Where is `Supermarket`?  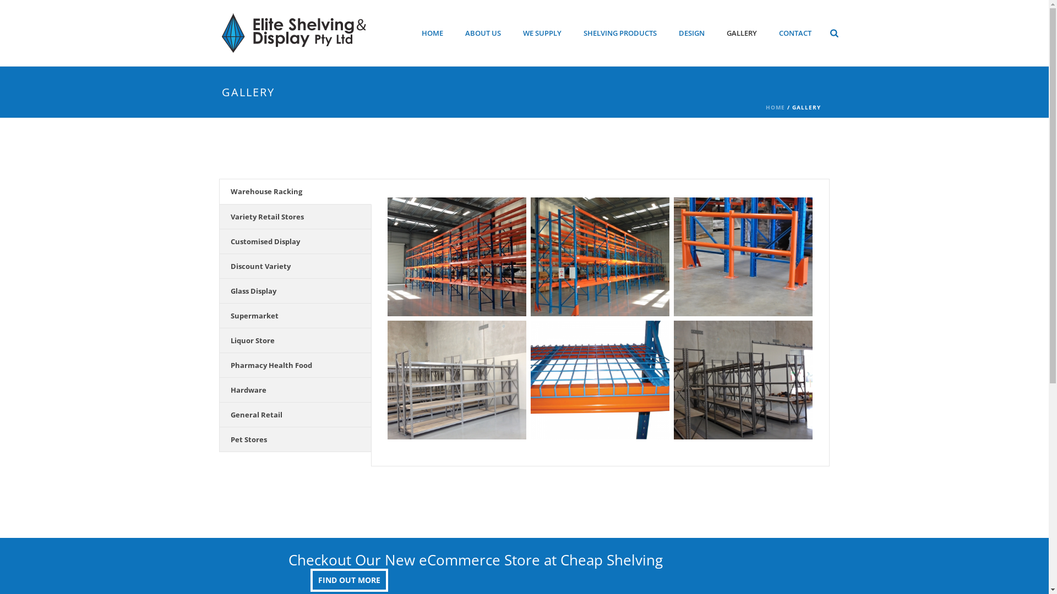
Supermarket is located at coordinates (295, 316).